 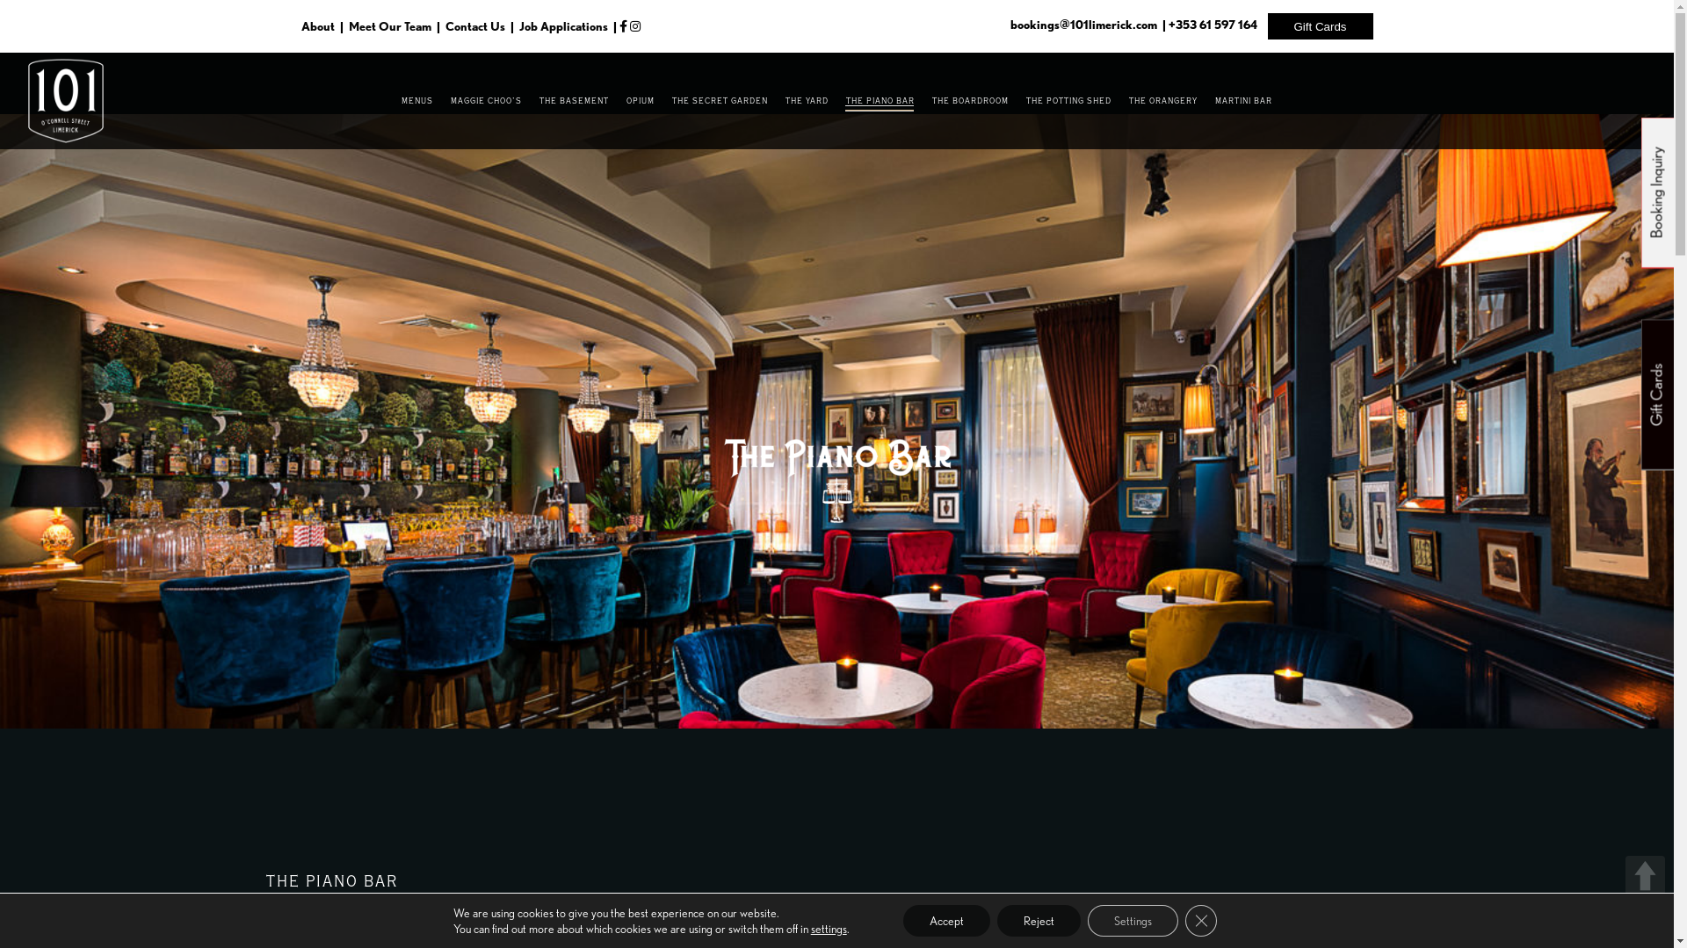 I want to click on MARTINI BAR, so click(x=1244, y=101).